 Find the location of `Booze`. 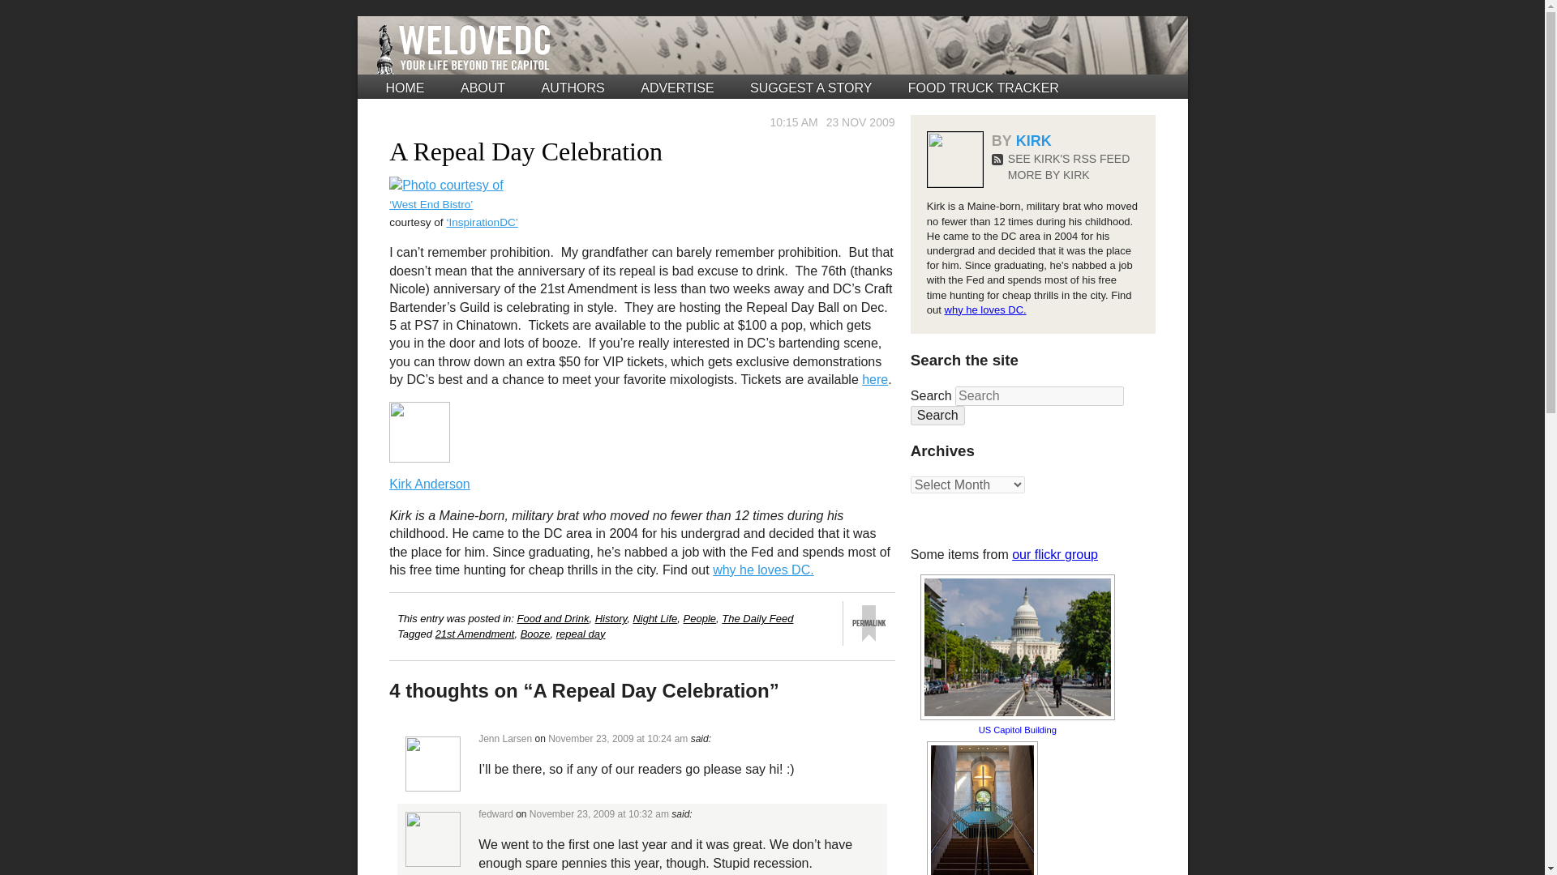

Booze is located at coordinates (535, 634).